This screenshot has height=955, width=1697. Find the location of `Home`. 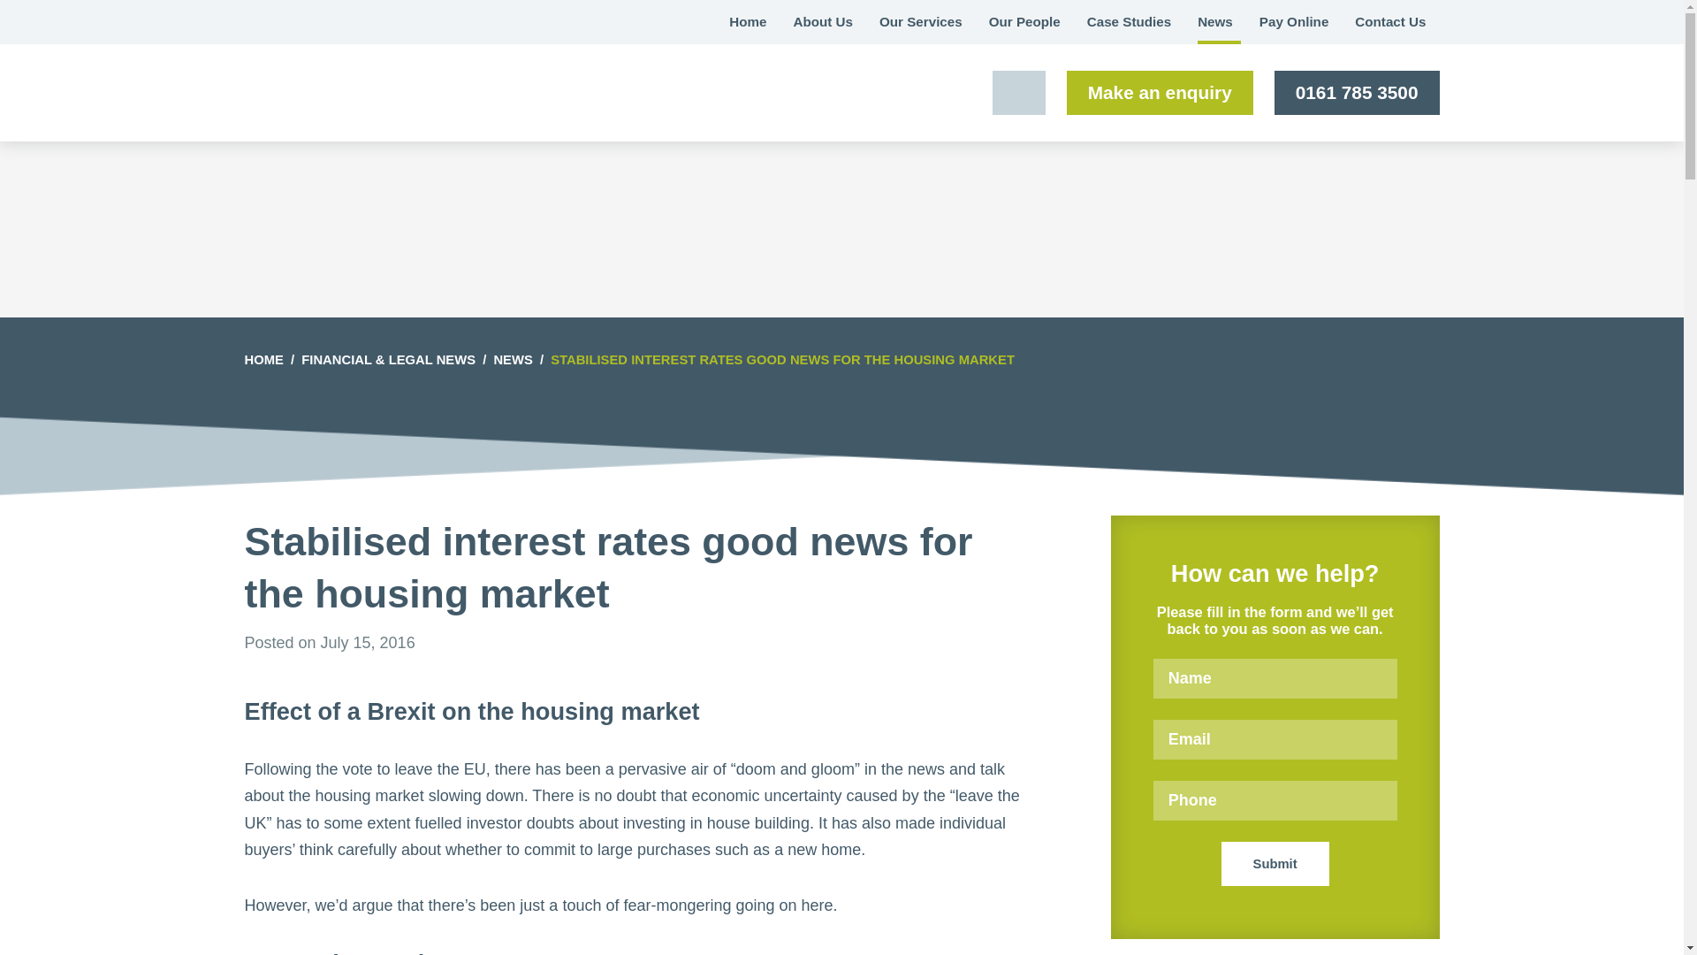

Home is located at coordinates (748, 21).